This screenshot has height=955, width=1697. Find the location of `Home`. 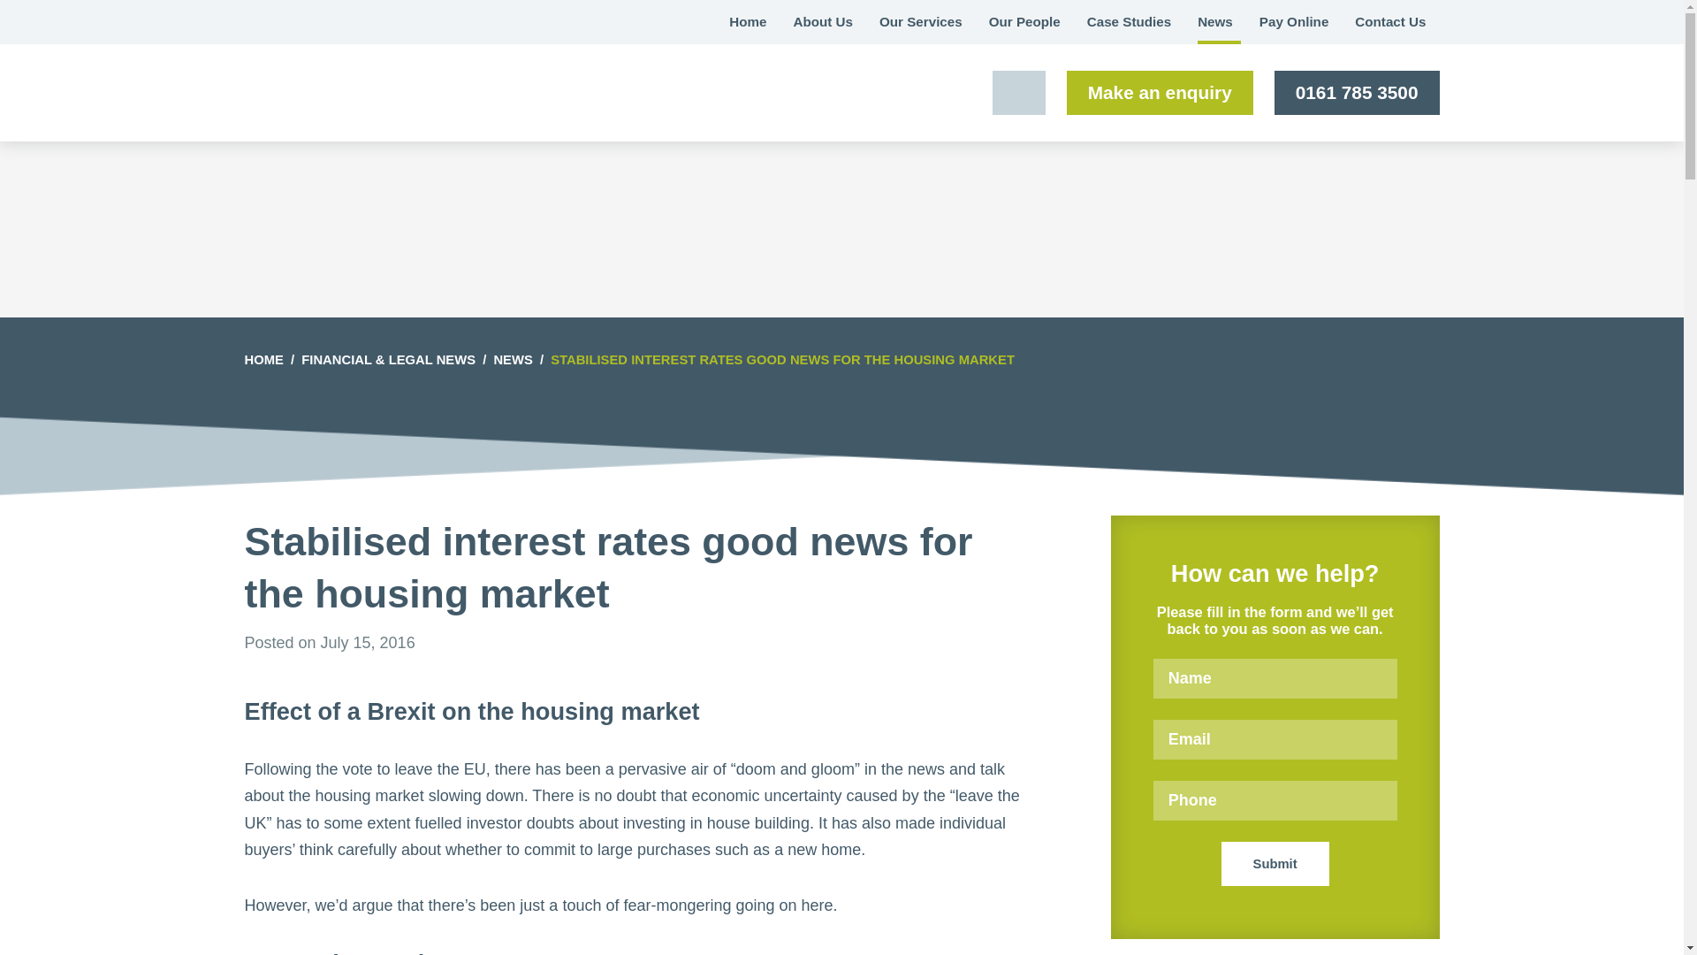

Home is located at coordinates (748, 21).